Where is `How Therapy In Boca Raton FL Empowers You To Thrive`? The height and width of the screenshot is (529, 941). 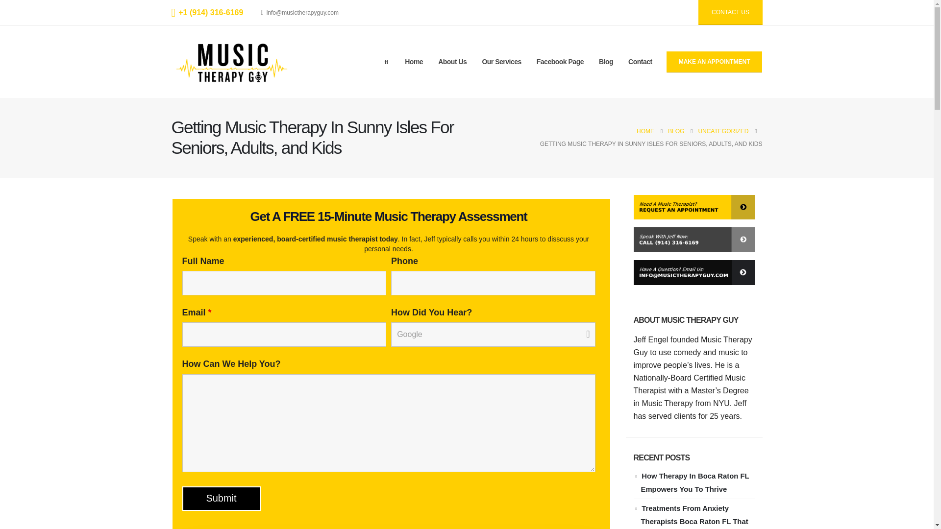
How Therapy In Boca Raton FL Empowers You To Thrive is located at coordinates (695, 482).